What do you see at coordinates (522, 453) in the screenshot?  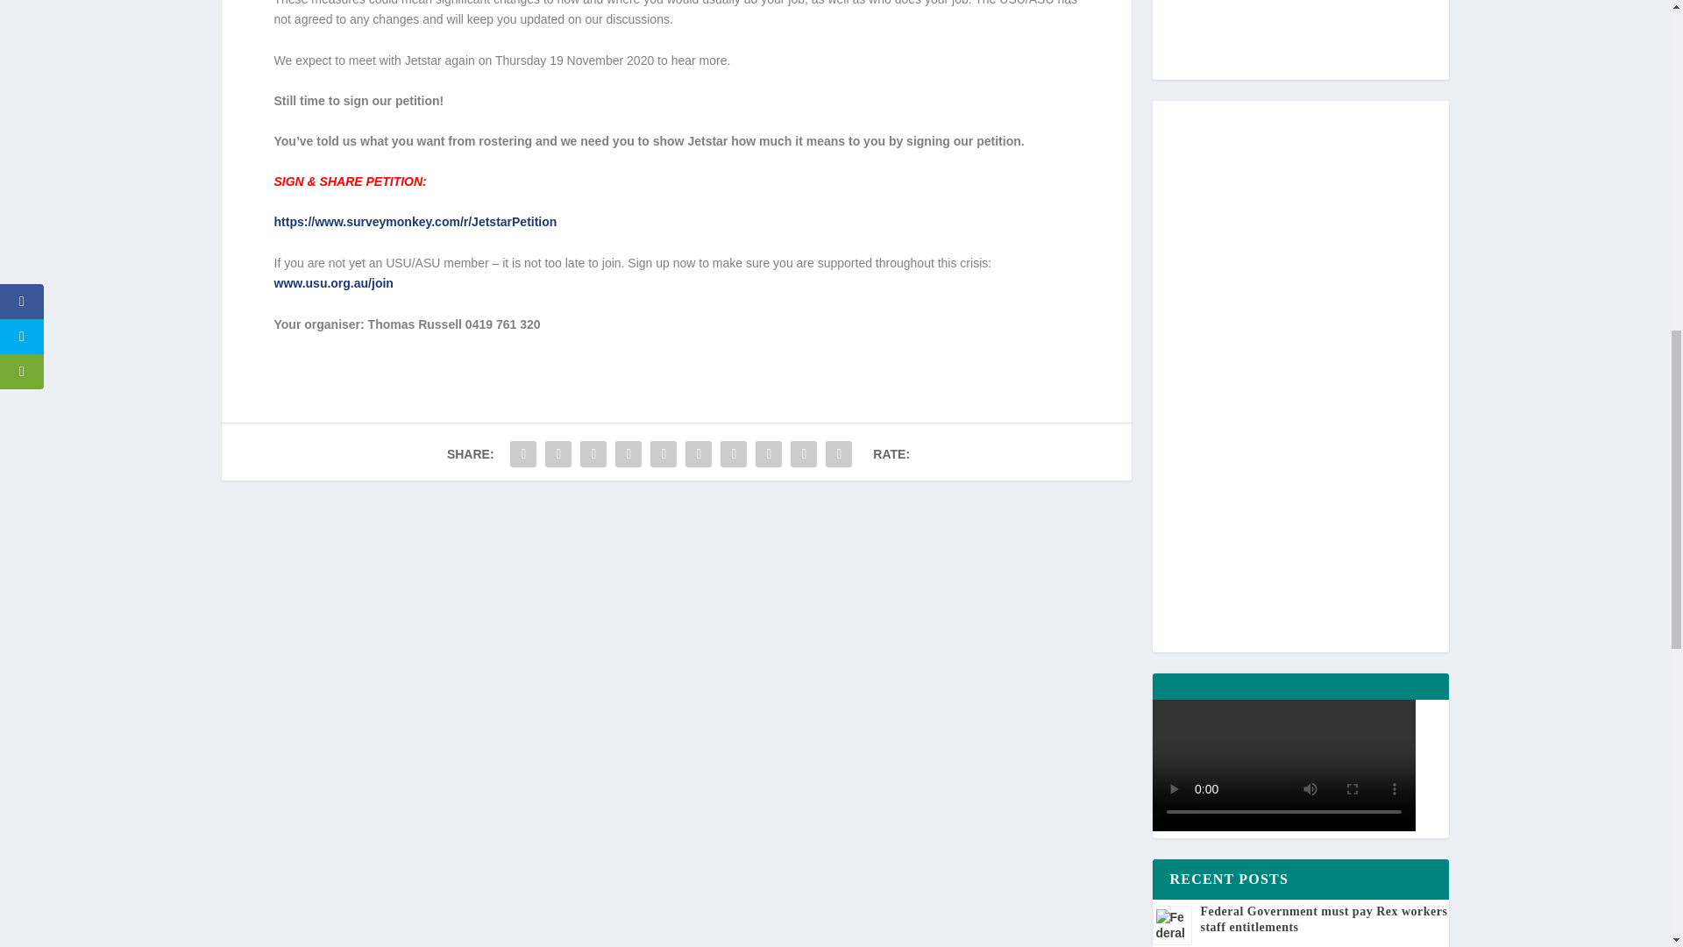 I see `Share "Jetstar rostering update" via Facebook` at bounding box center [522, 453].